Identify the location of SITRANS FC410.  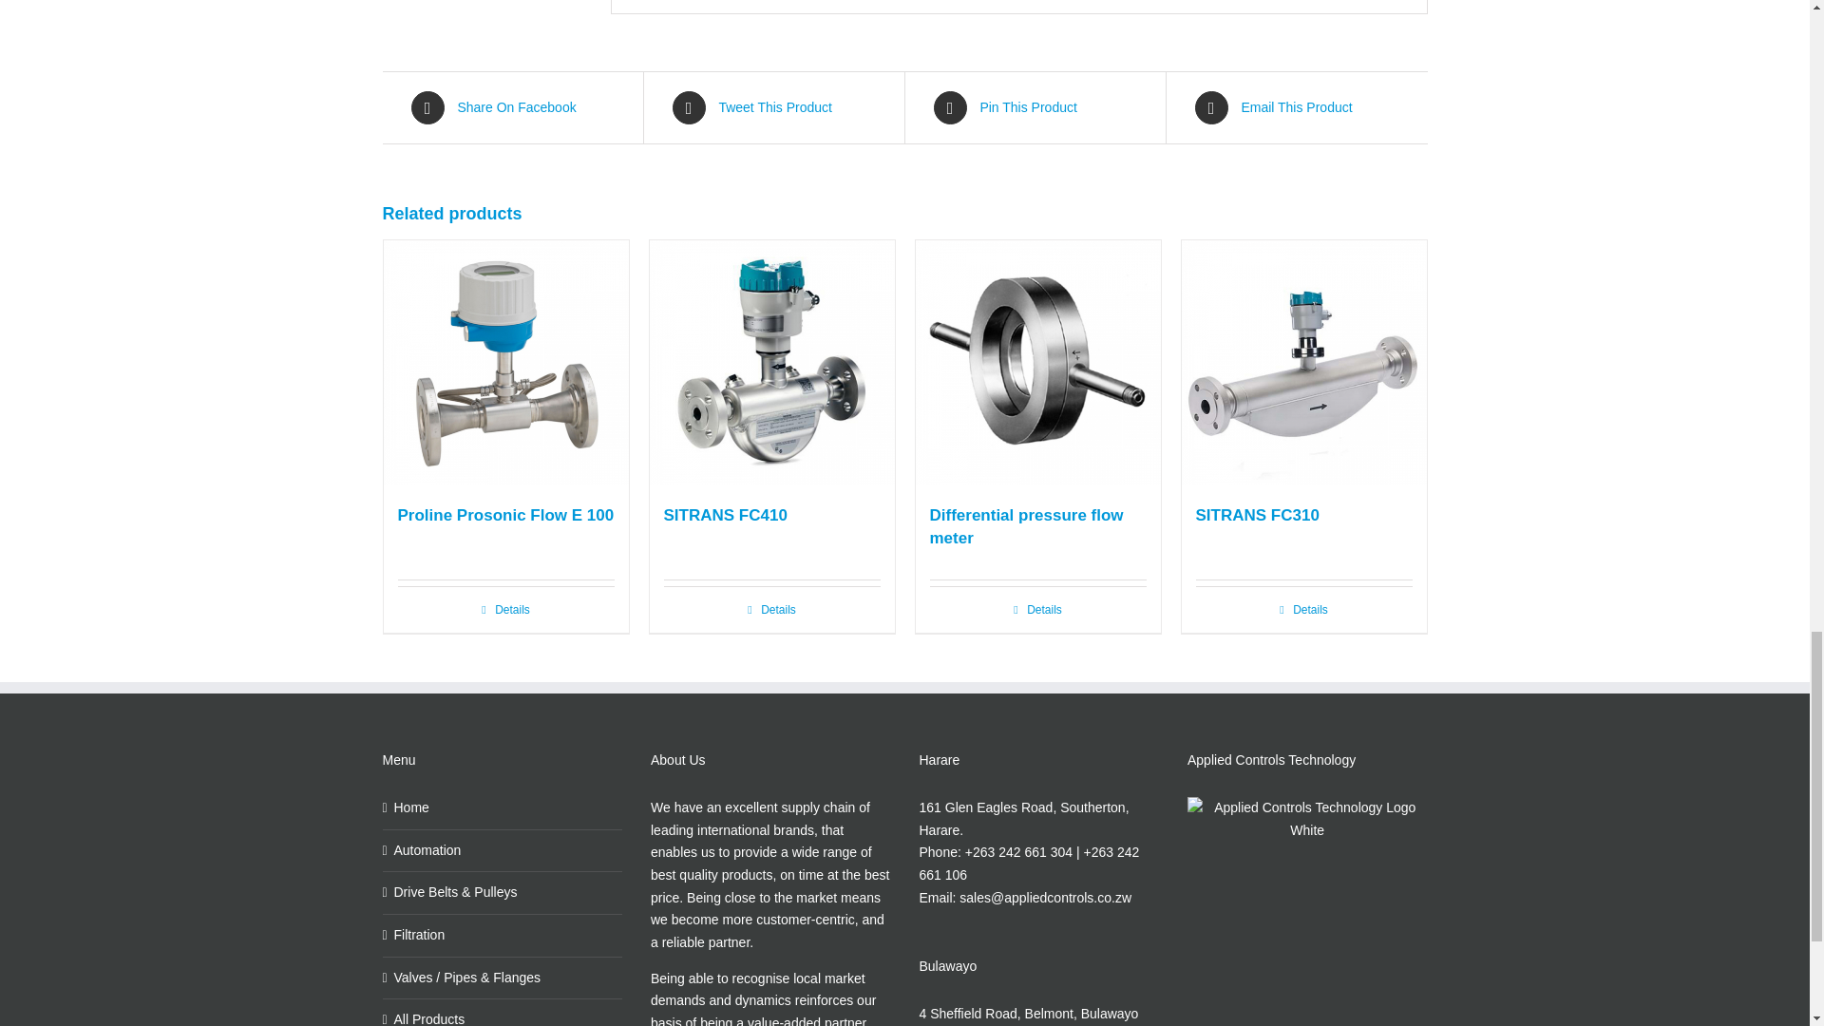
(724, 515).